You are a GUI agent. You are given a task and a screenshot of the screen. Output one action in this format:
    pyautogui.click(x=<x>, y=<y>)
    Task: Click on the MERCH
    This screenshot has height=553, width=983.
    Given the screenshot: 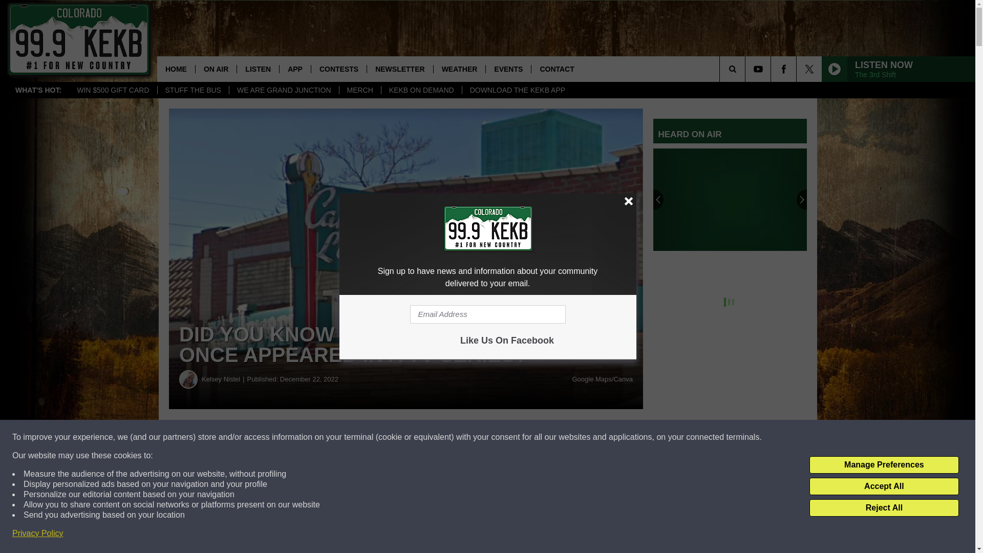 What is the action you would take?
    pyautogui.click(x=360, y=90)
    